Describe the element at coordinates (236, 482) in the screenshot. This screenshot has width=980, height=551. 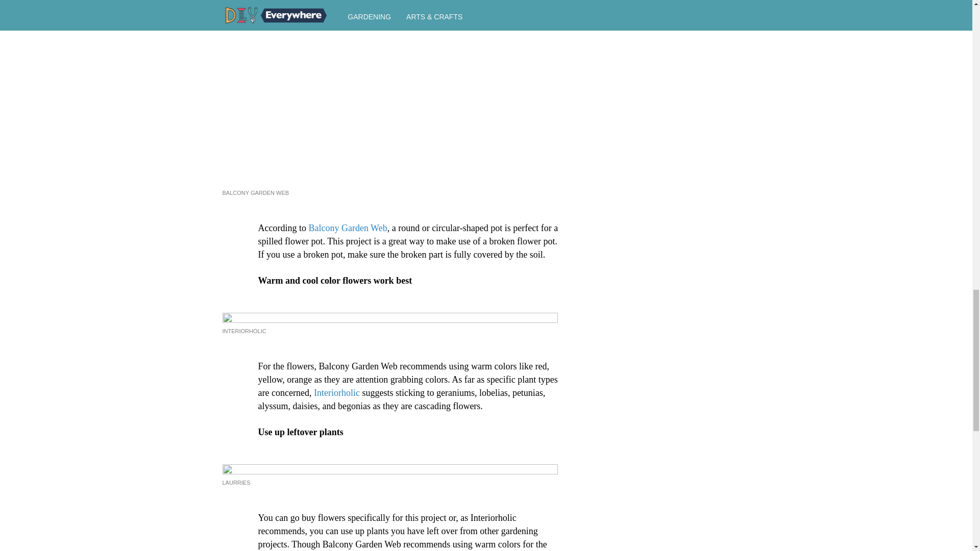
I see `LAURRIES` at that location.